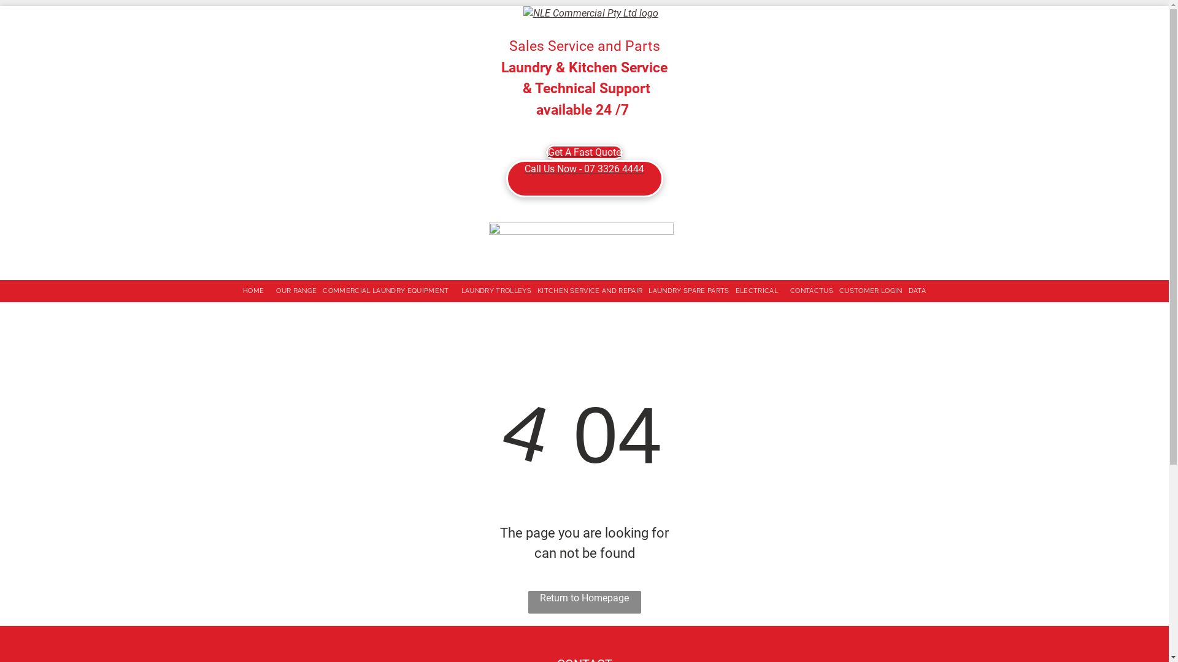 The image size is (1178, 662). Describe the element at coordinates (760, 292) in the screenshot. I see `ELECTRICAL` at that location.